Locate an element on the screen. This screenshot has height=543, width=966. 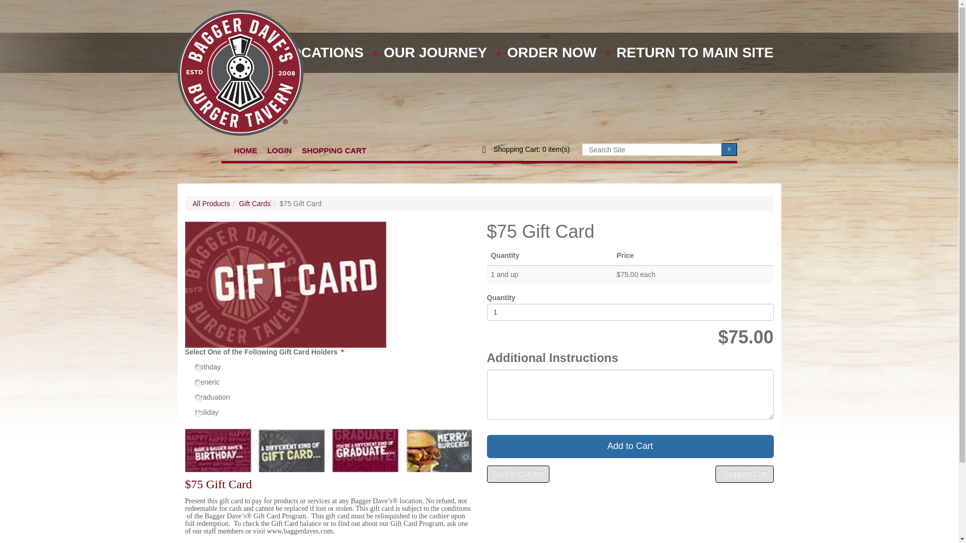
HOME is located at coordinates (246, 146).